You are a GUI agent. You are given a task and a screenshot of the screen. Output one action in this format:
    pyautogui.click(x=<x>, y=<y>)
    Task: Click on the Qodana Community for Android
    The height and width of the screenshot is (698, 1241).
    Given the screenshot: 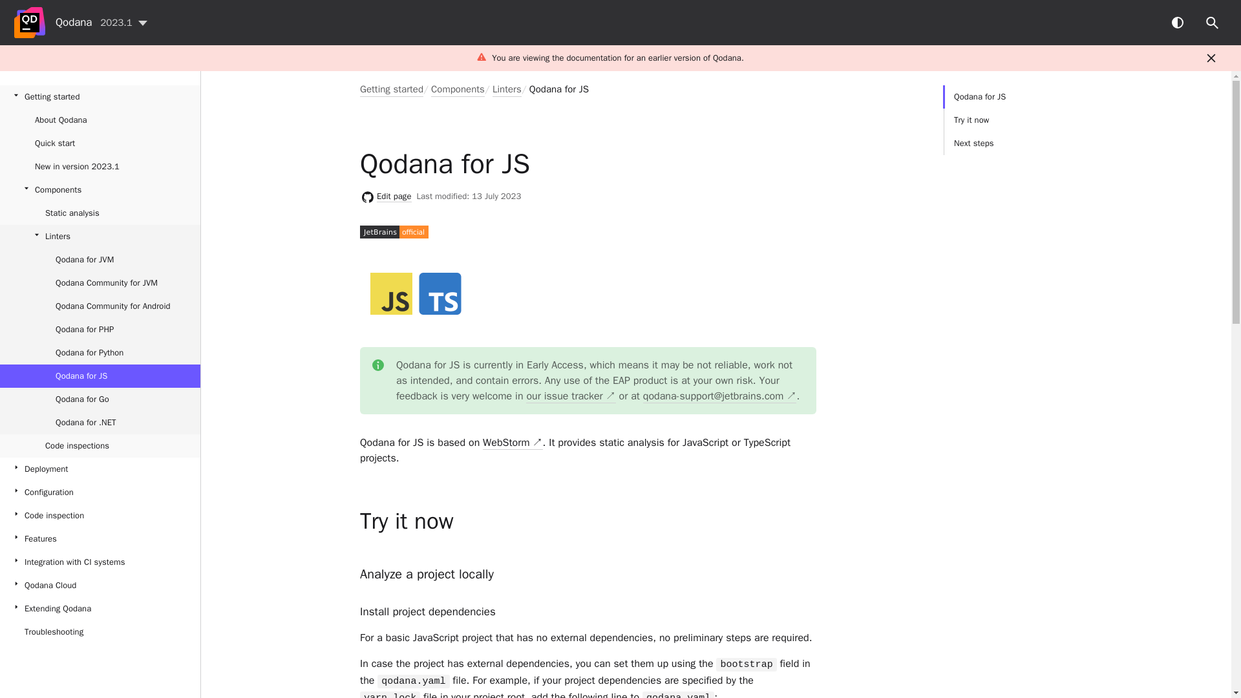 What is the action you would take?
    pyautogui.click(x=100, y=306)
    